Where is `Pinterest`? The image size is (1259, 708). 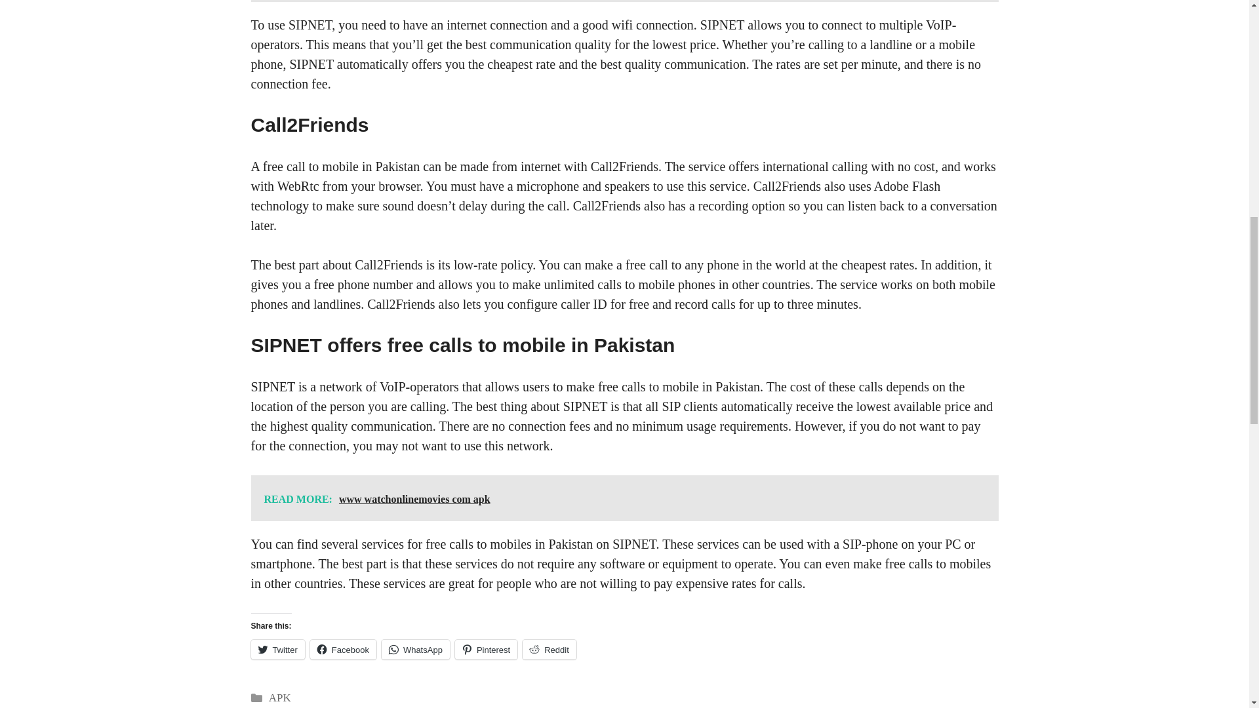 Pinterest is located at coordinates (486, 649).